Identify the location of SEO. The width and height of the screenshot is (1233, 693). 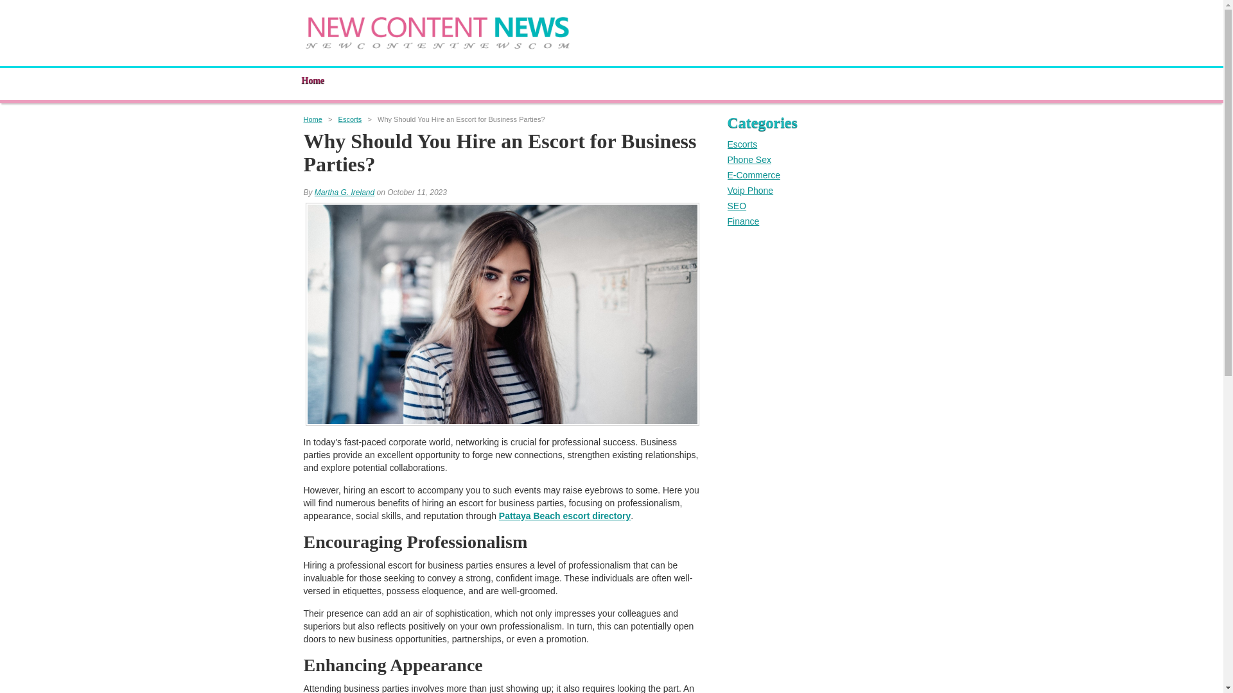
(736, 206).